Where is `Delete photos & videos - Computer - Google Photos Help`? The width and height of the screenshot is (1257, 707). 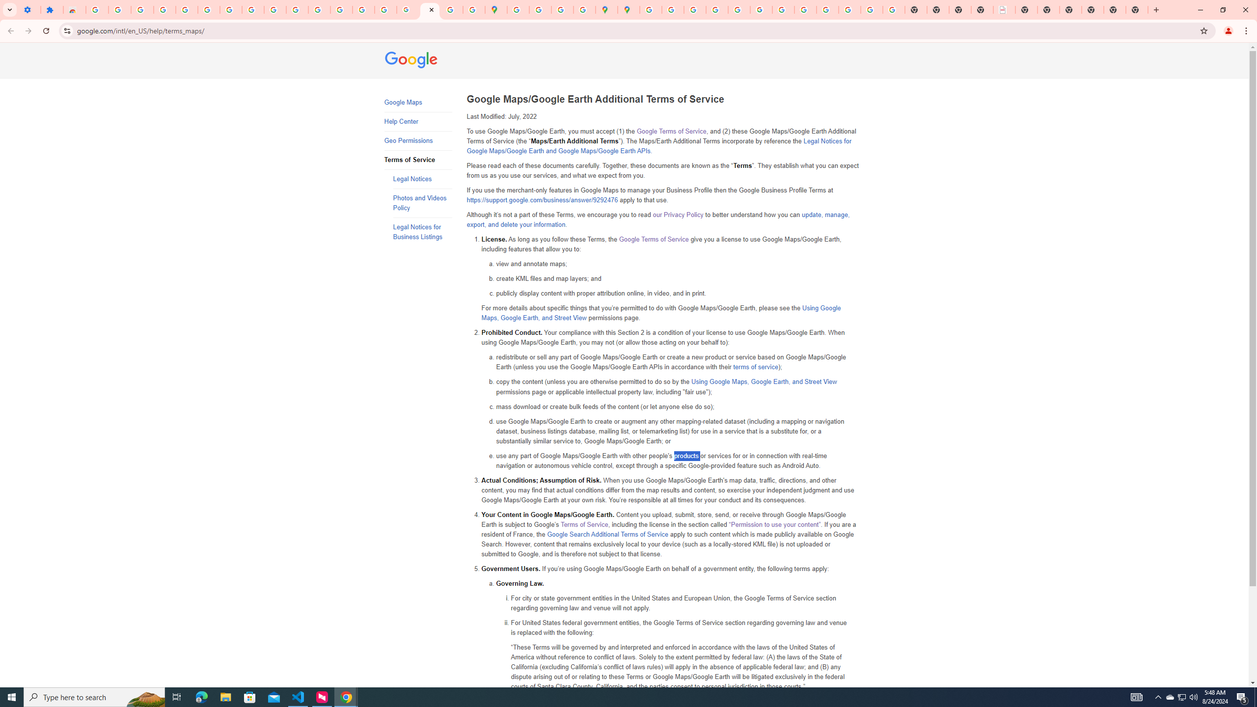
Delete photos & videos - Computer - Google Photos Help is located at coordinates (142, 10).